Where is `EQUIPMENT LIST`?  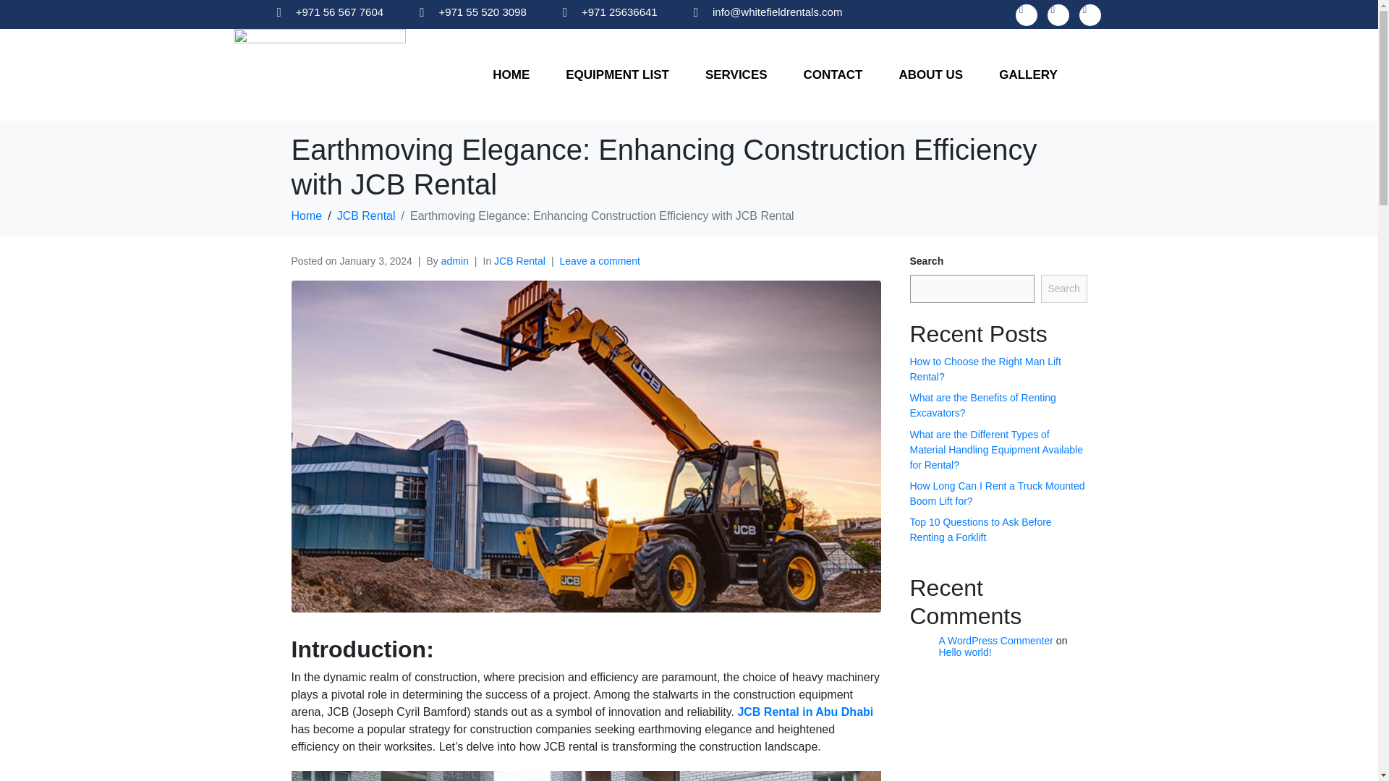 EQUIPMENT LIST is located at coordinates (617, 75).